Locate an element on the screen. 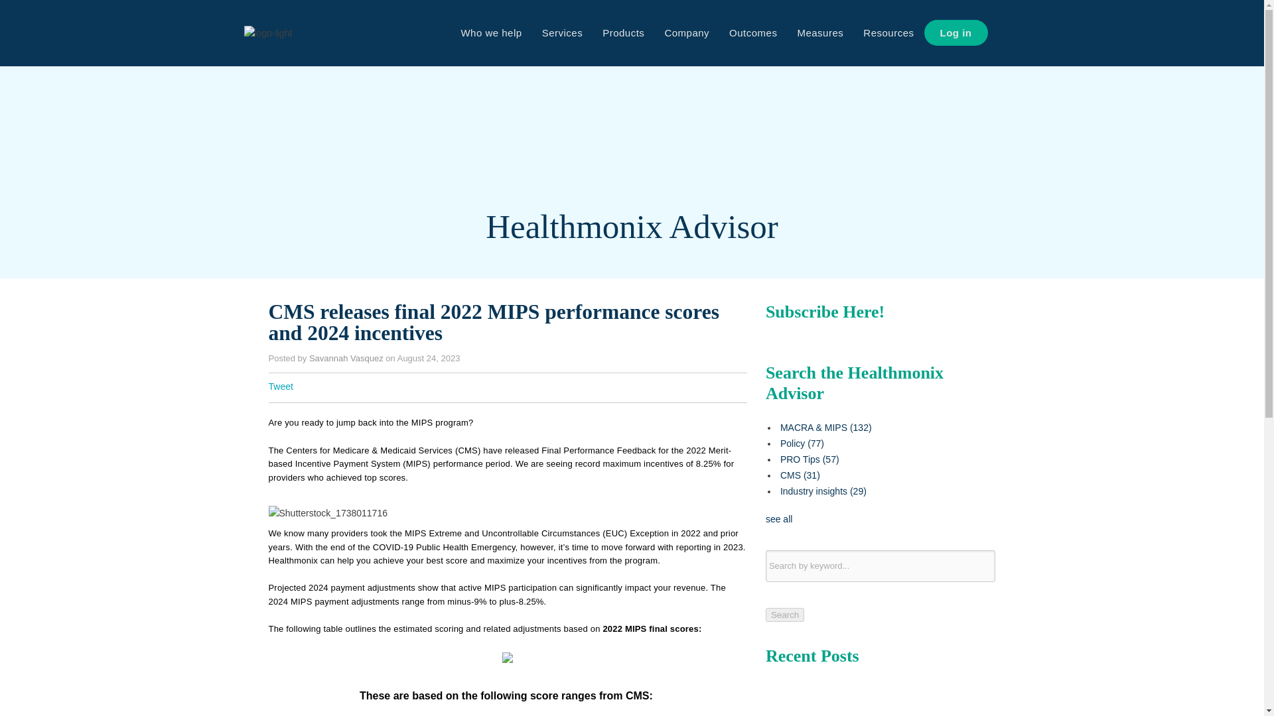  Savannah Vasquez is located at coordinates (346, 358).